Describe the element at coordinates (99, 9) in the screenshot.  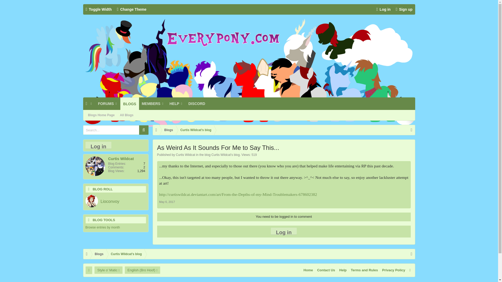
I see `Toggle Width` at that location.